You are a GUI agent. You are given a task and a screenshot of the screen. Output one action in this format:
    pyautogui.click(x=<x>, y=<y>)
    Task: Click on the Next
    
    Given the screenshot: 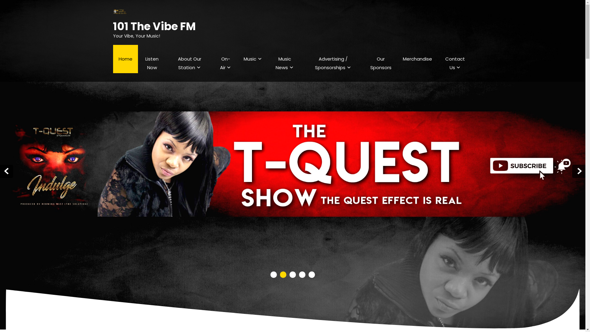 What is the action you would take?
    pyautogui.click(x=579, y=172)
    